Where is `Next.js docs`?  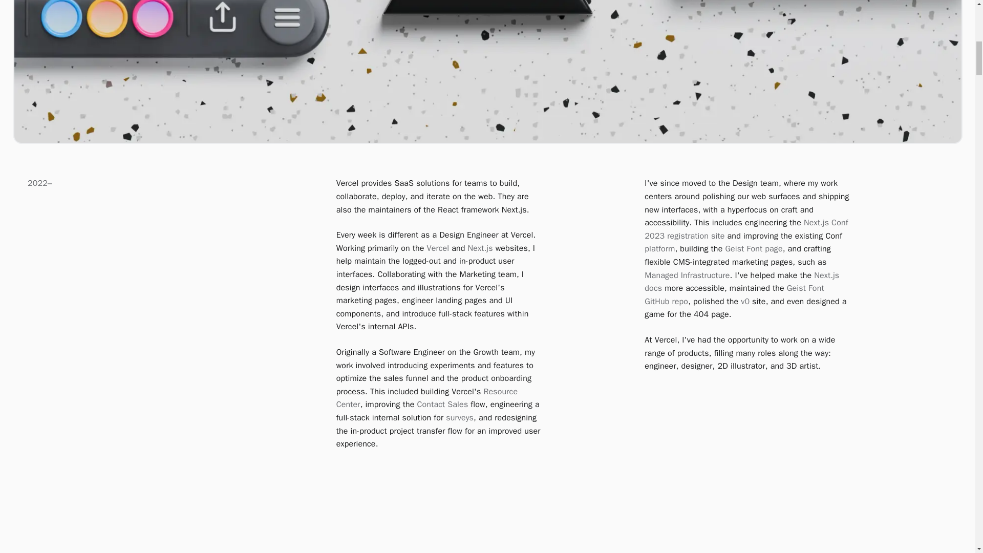 Next.js docs is located at coordinates (742, 282).